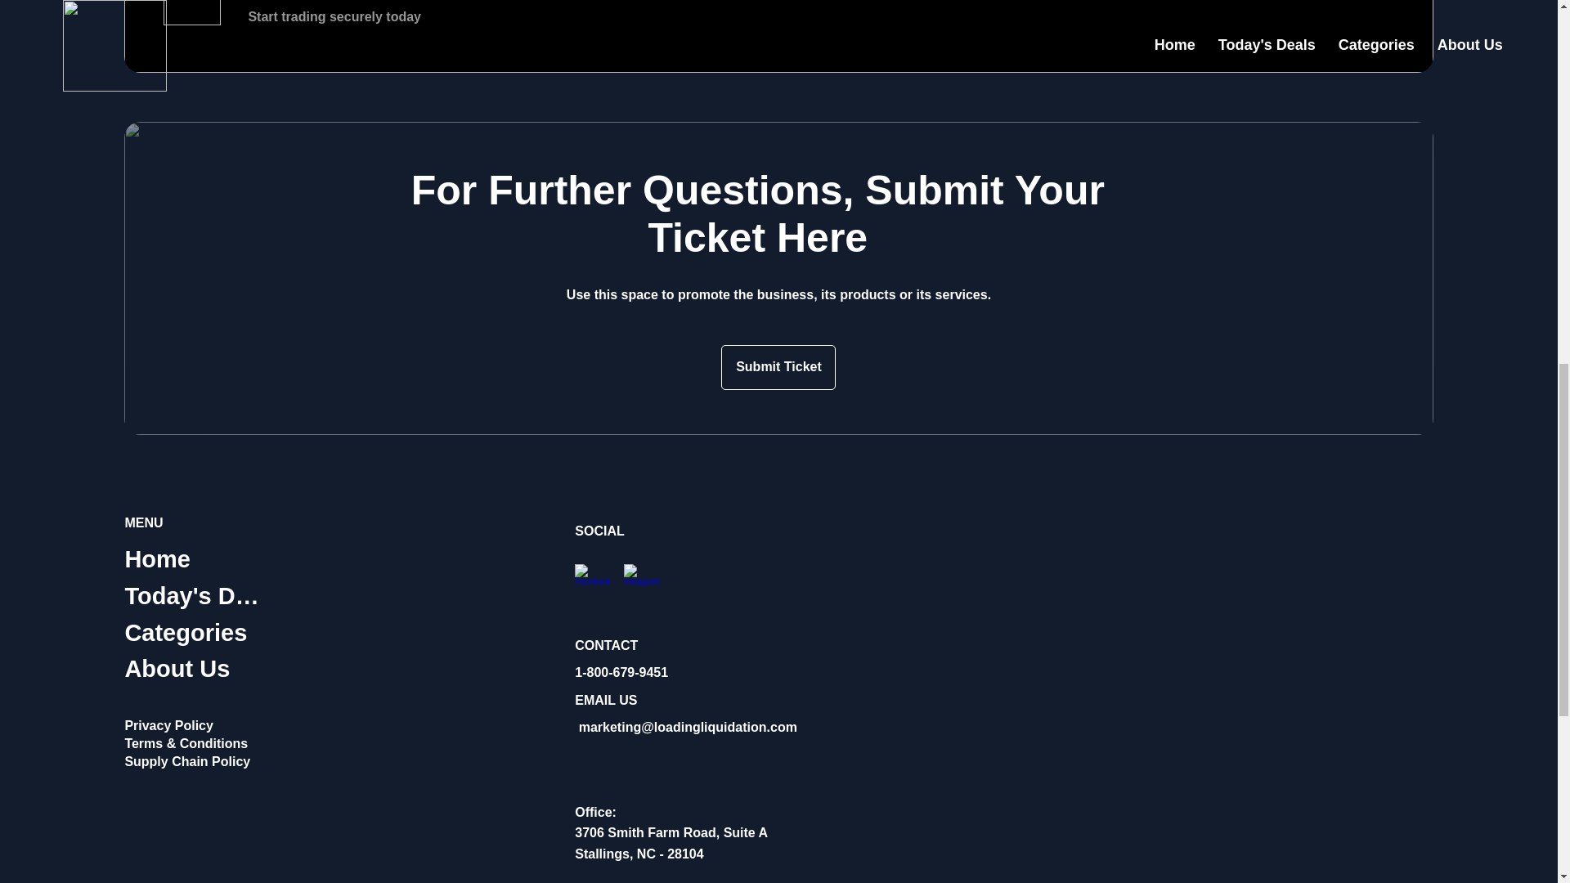 This screenshot has width=1570, height=883. Describe the element at coordinates (778, 368) in the screenshot. I see `Submit Ticket` at that location.